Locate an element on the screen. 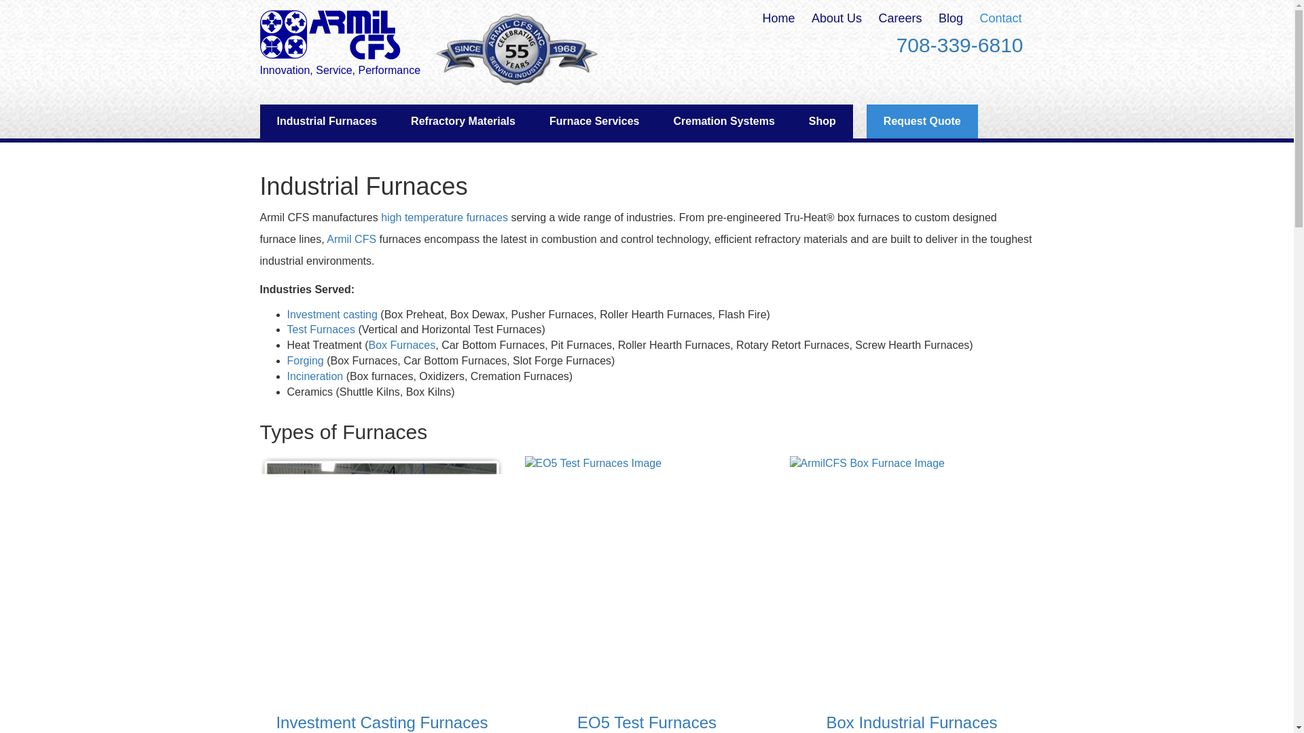 This screenshot has width=1304, height=733. Home is located at coordinates (779, 18).